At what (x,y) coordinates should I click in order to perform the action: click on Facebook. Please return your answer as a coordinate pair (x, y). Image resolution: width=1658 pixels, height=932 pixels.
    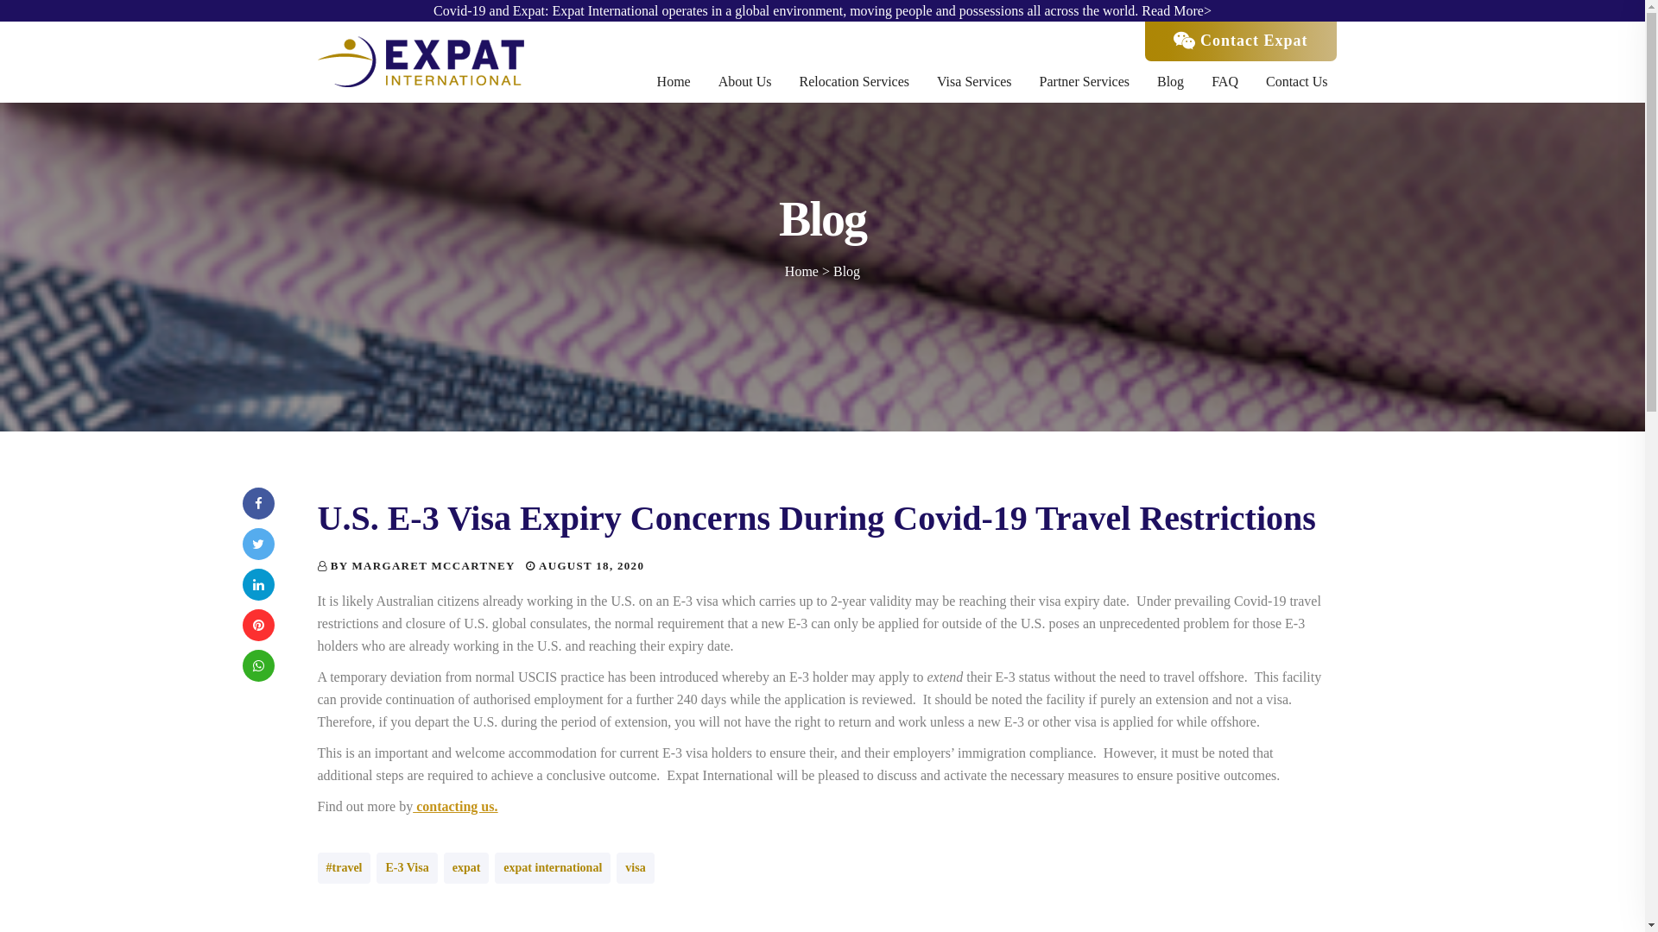
    Looking at the image, I should click on (257, 504).